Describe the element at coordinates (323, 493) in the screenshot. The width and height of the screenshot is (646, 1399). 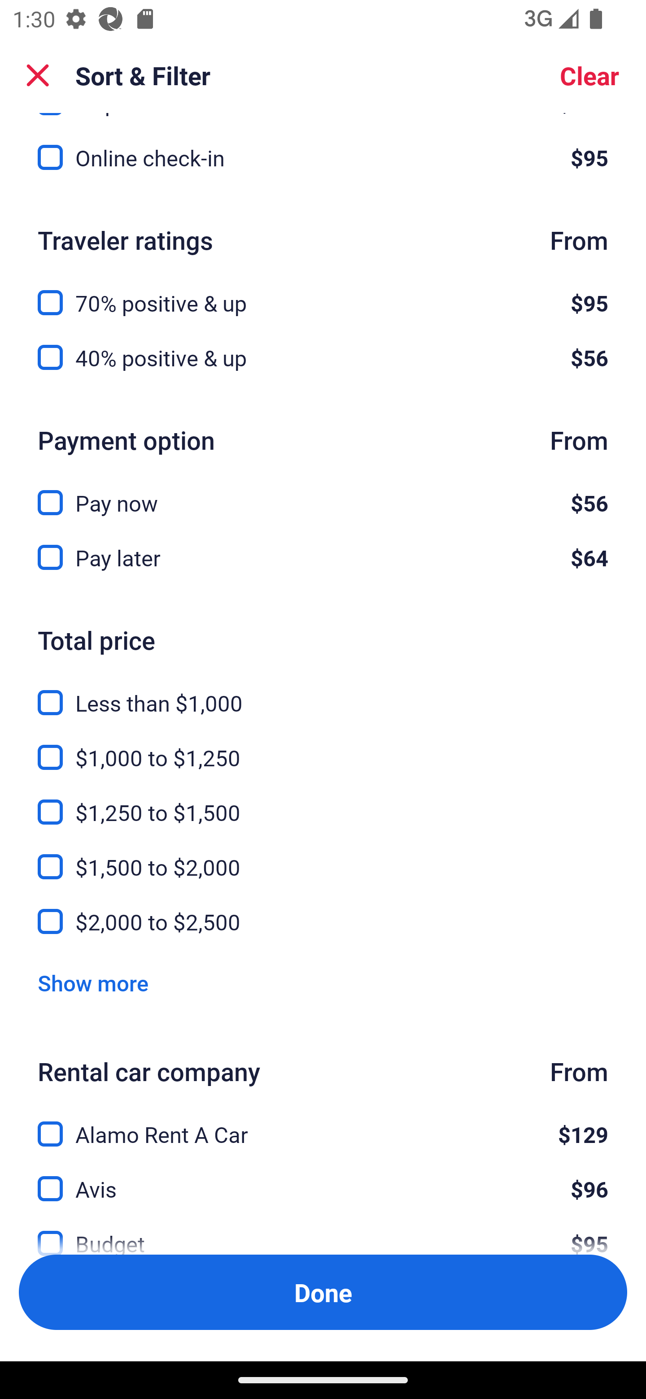
I see `Pay now, $56 Pay now $56` at that location.